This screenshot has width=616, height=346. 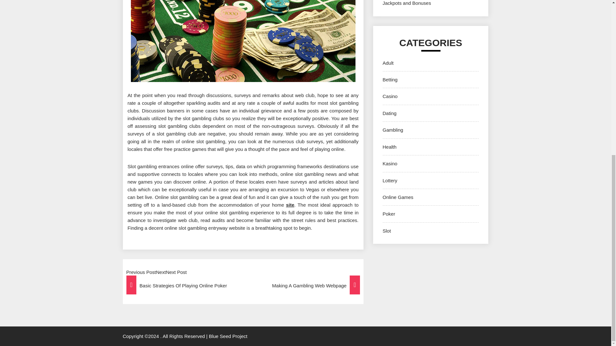 I want to click on Adult, so click(x=388, y=63).